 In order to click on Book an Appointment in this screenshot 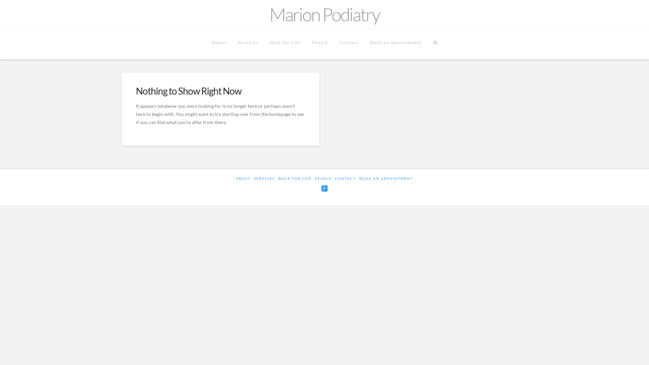, I will do `click(396, 44)`.